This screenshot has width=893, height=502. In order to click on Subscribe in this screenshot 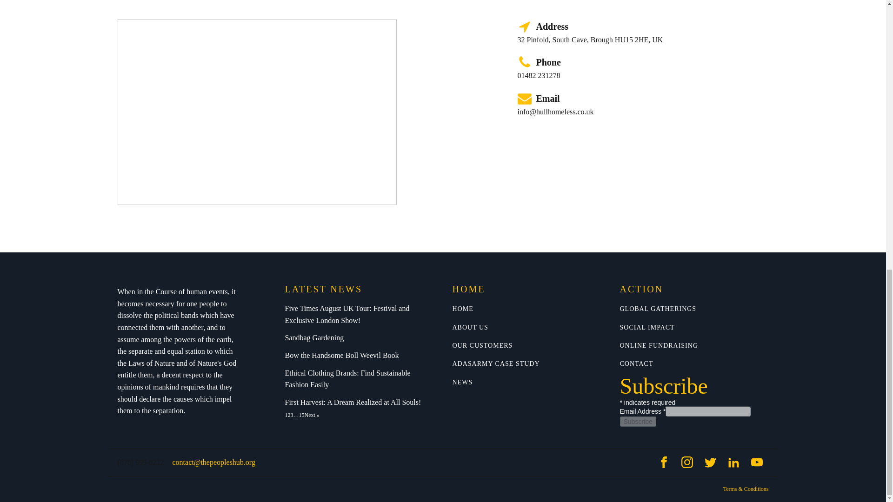, I will do `click(637, 422)`.